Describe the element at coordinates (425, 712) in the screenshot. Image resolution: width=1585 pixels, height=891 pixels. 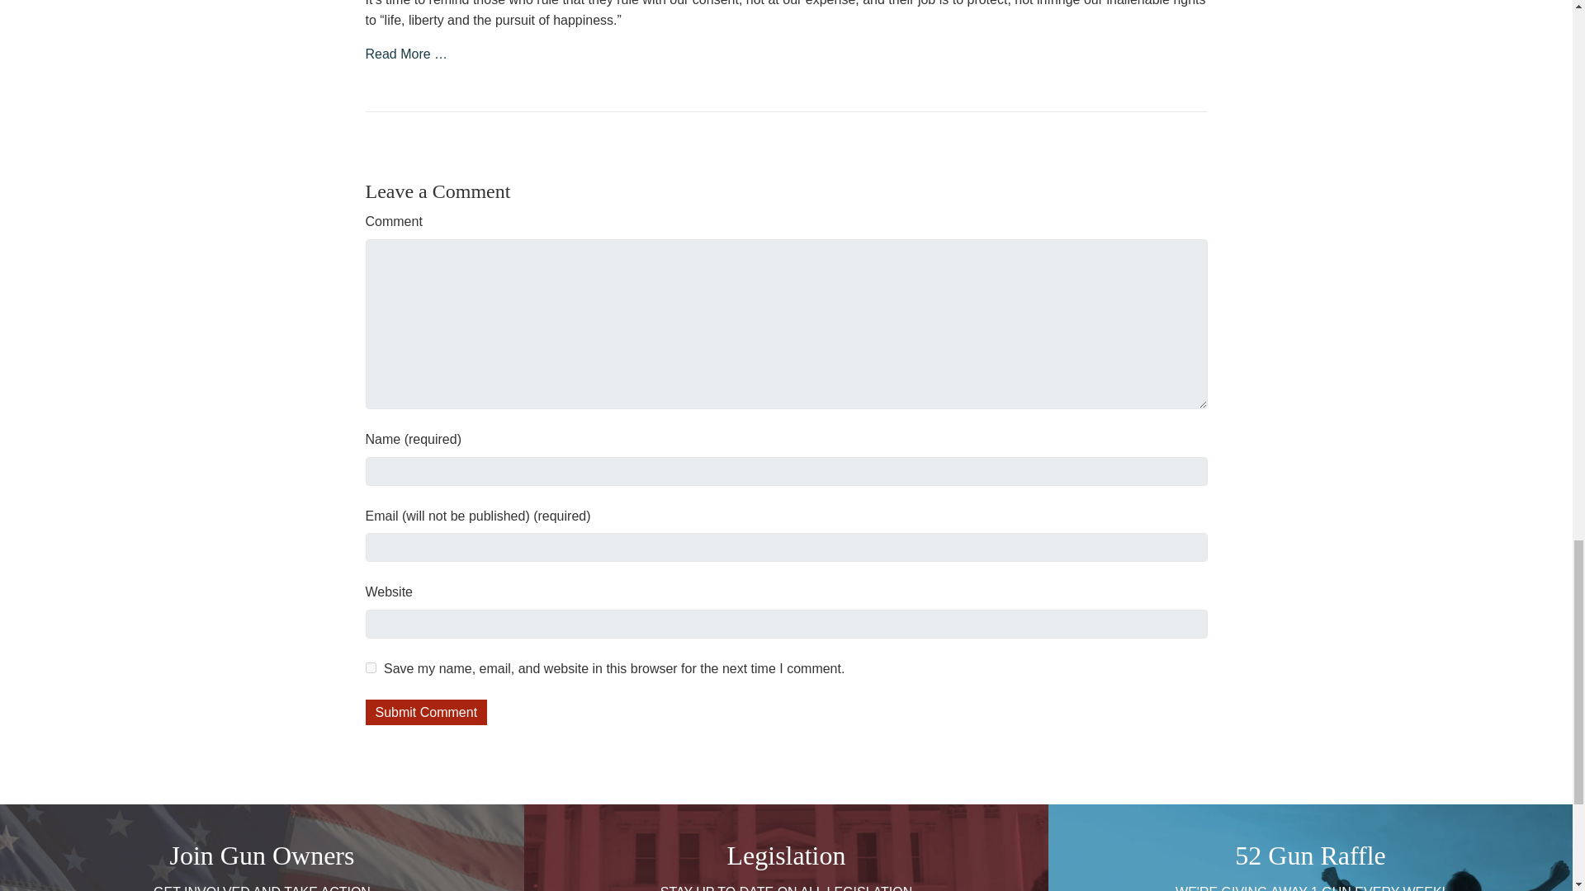
I see `Submit Comment` at that location.